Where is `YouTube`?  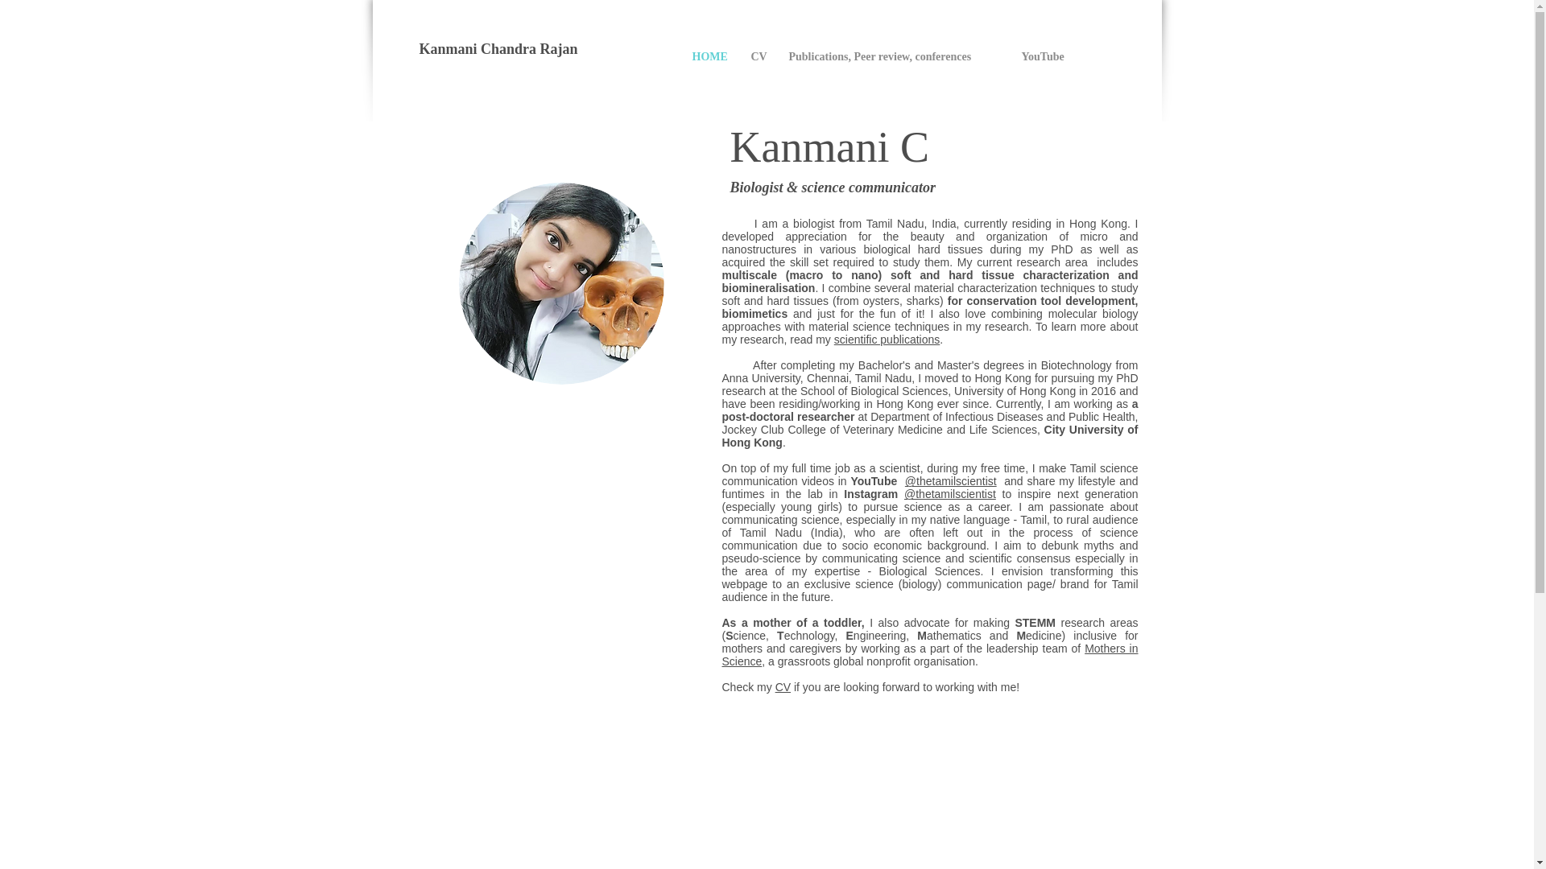
YouTube is located at coordinates (1044, 56).